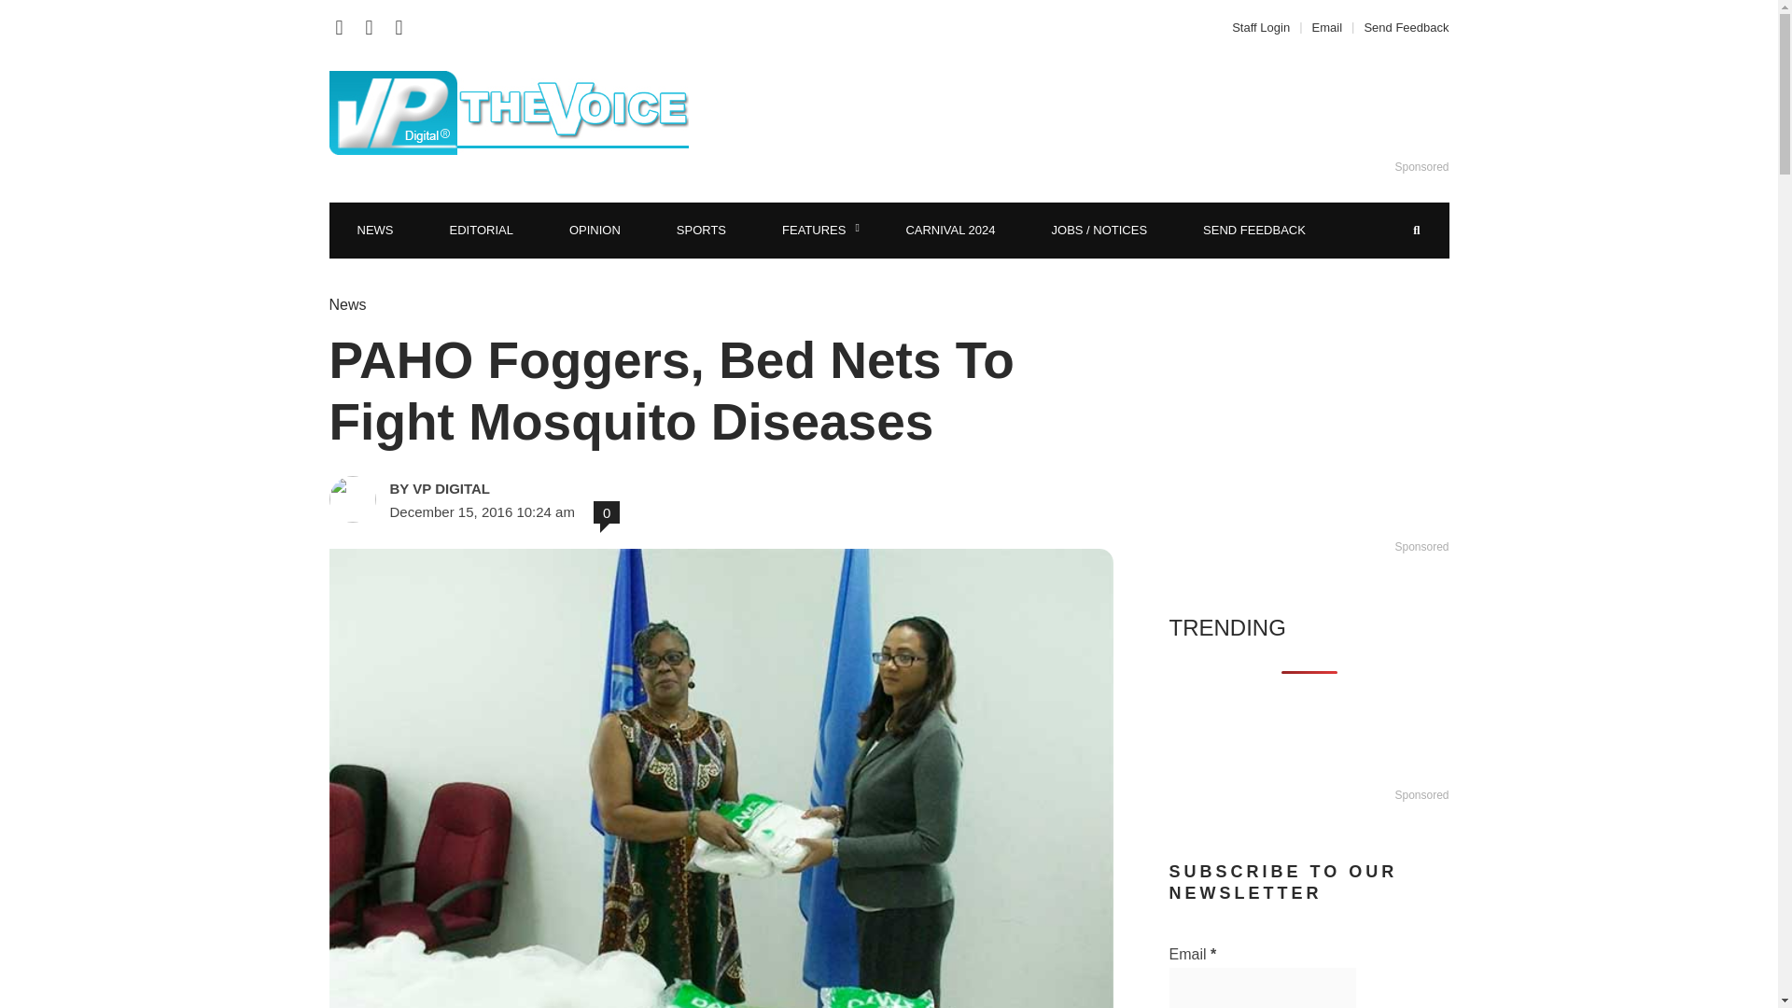  I want to click on Email, so click(1327, 26).